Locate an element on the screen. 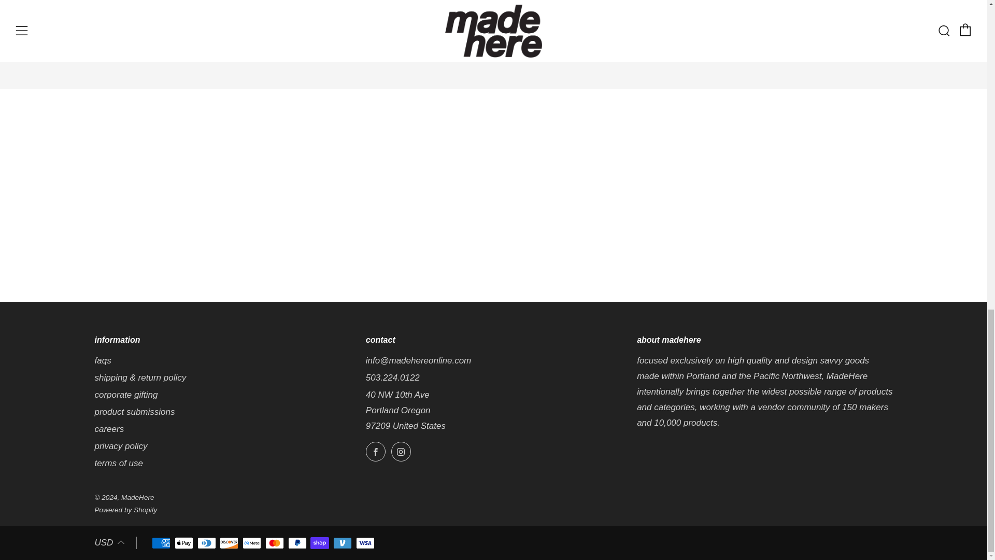 The width and height of the screenshot is (995, 560). Infused Sea Salt by Jacobsen Salt Co. is located at coordinates (478, 29).